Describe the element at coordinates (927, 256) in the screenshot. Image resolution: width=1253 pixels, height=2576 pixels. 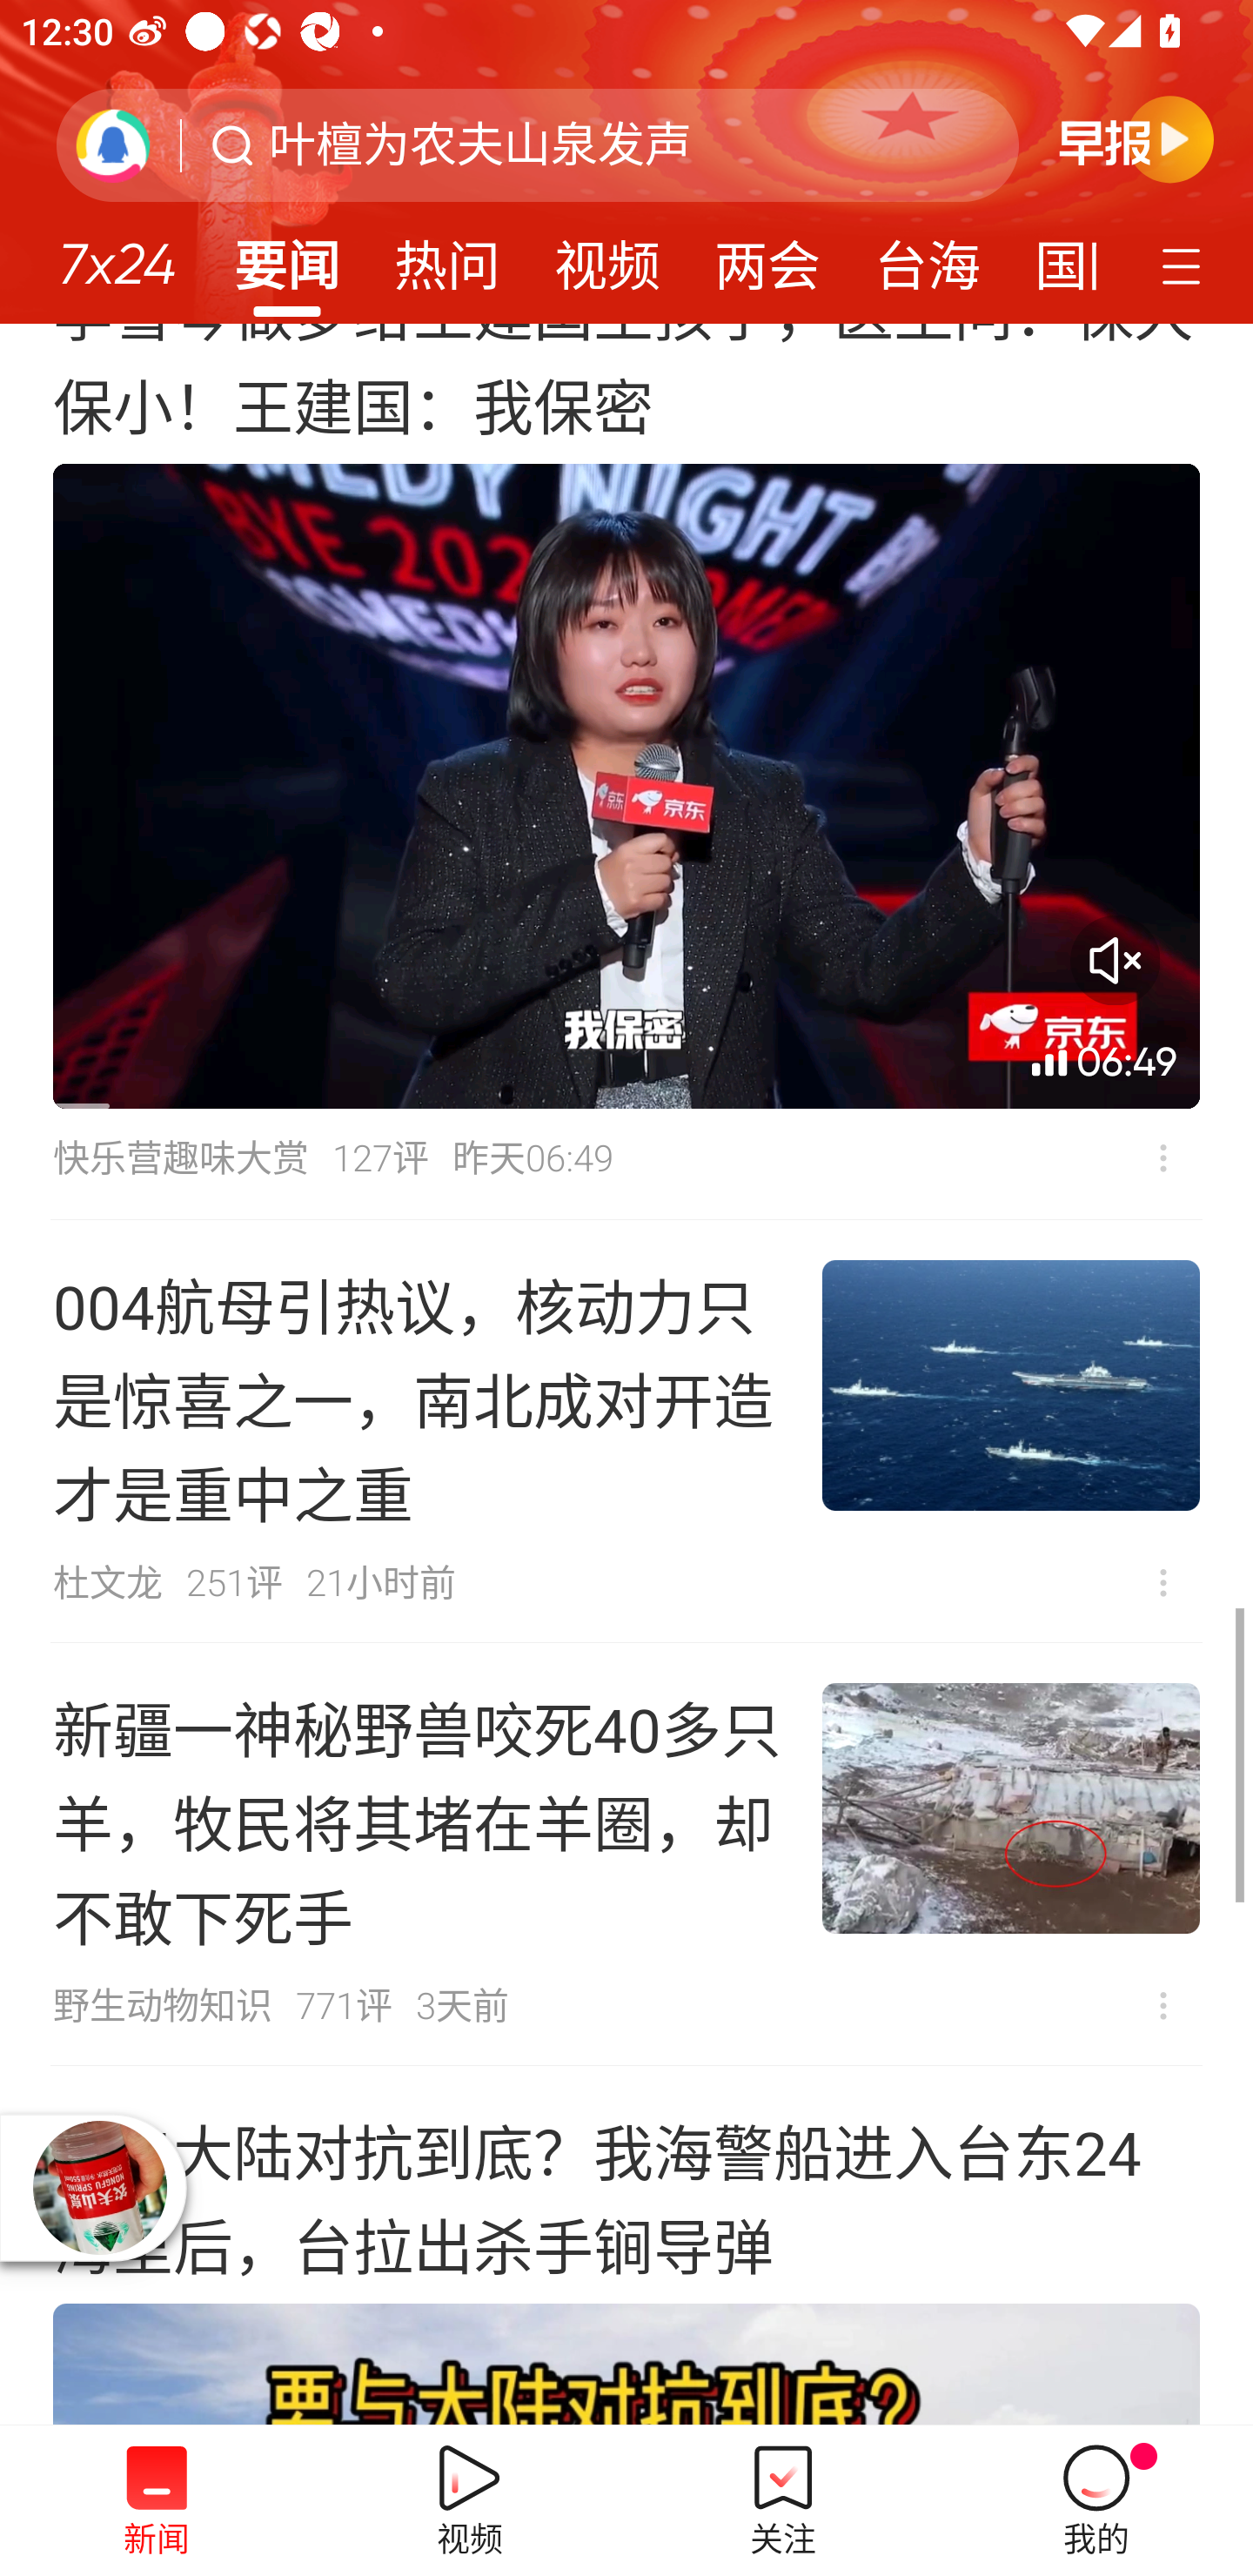
I see `台海` at that location.